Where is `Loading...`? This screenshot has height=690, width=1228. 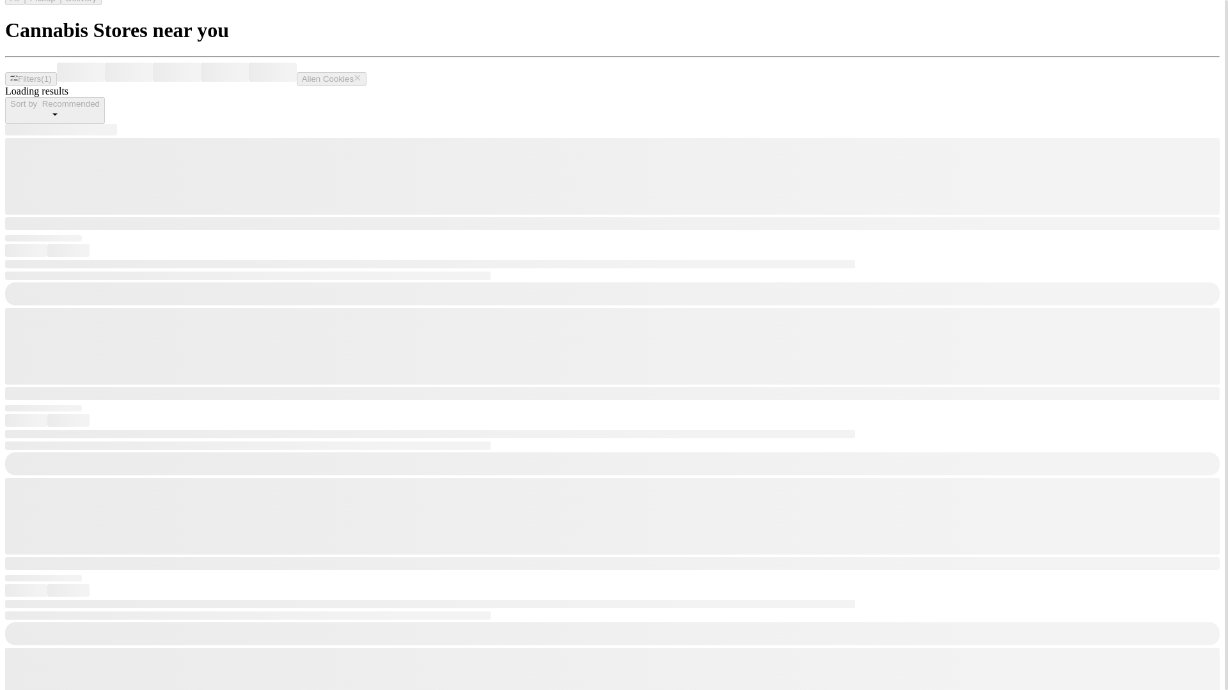 Loading... is located at coordinates (225, 72).